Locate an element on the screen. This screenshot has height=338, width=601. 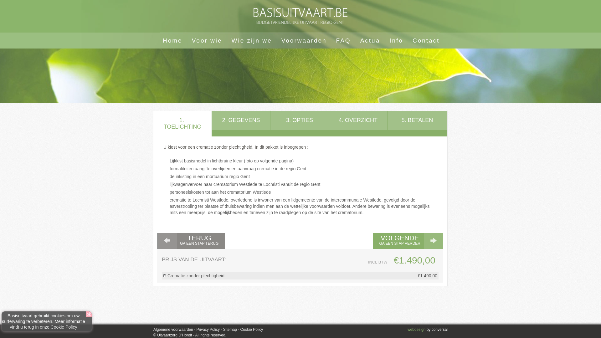
Sitemap is located at coordinates (229, 330).